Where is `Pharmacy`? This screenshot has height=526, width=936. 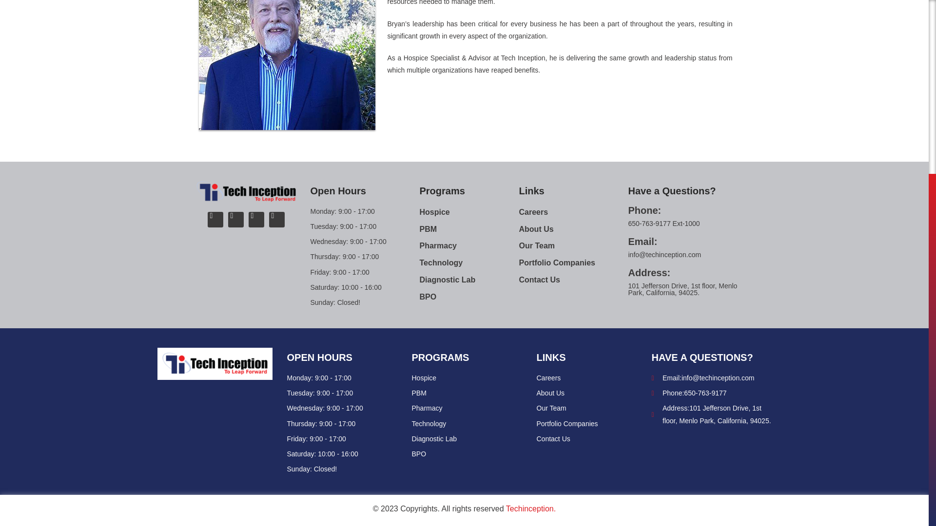 Pharmacy is located at coordinates (469, 246).